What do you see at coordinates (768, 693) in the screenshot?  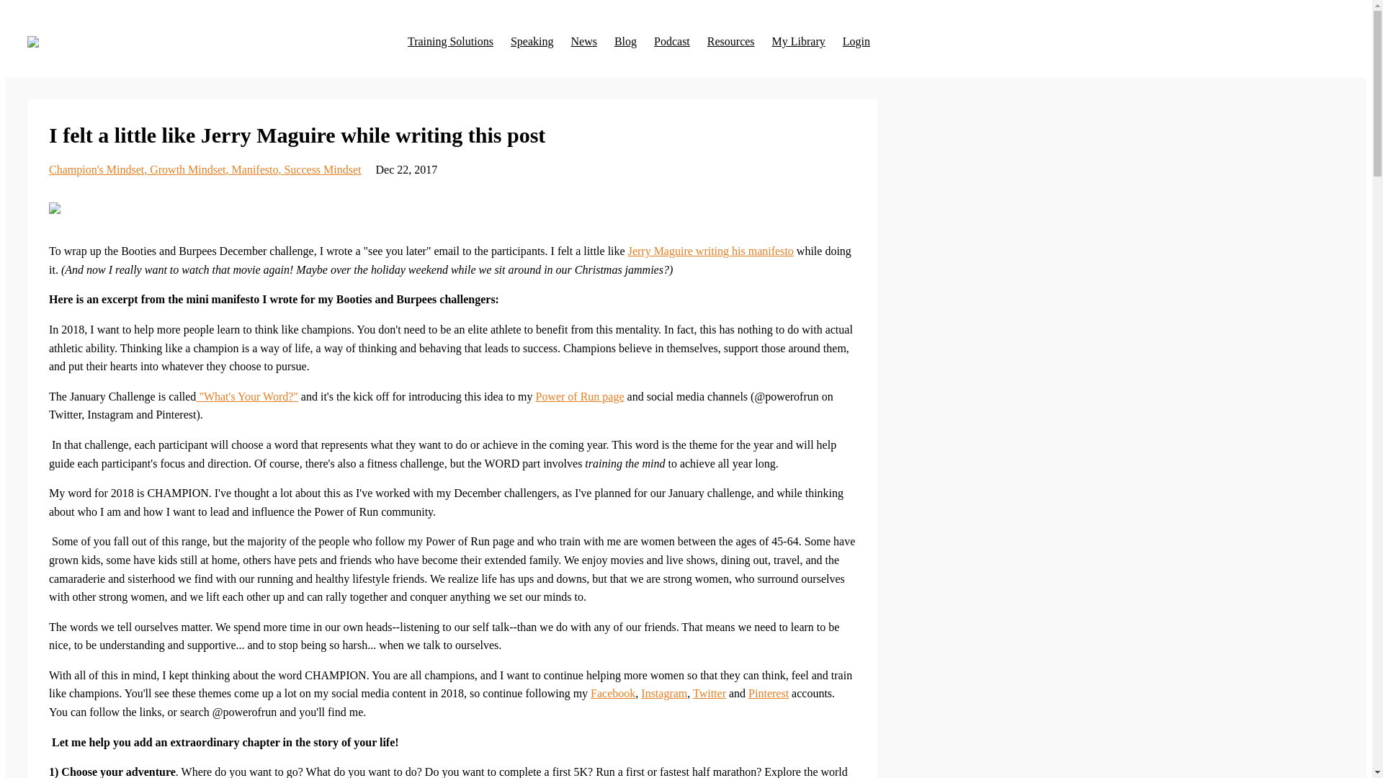 I see `Pinterest` at bounding box center [768, 693].